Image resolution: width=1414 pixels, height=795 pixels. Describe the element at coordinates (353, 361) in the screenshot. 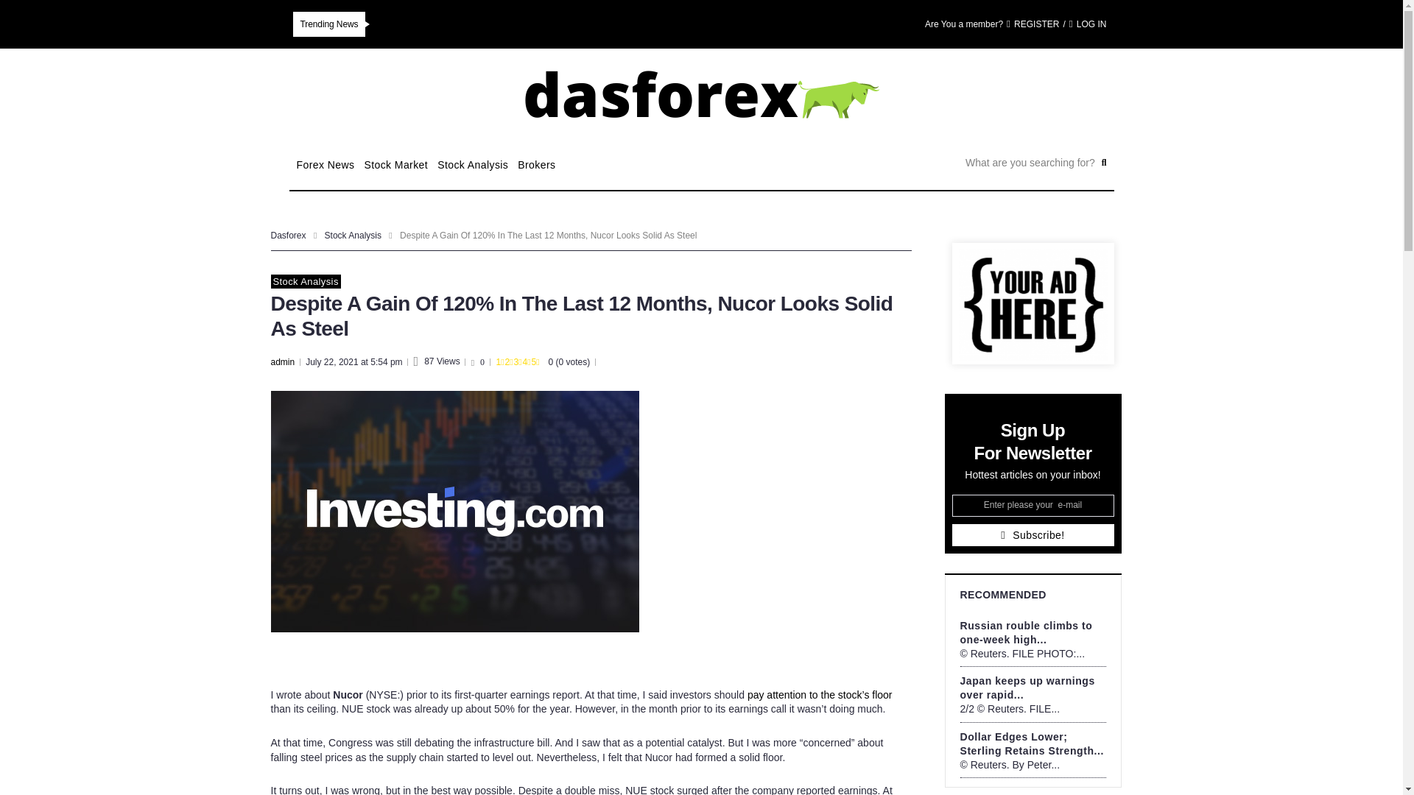

I see `July 22, 2021 at 5:54 pm` at that location.